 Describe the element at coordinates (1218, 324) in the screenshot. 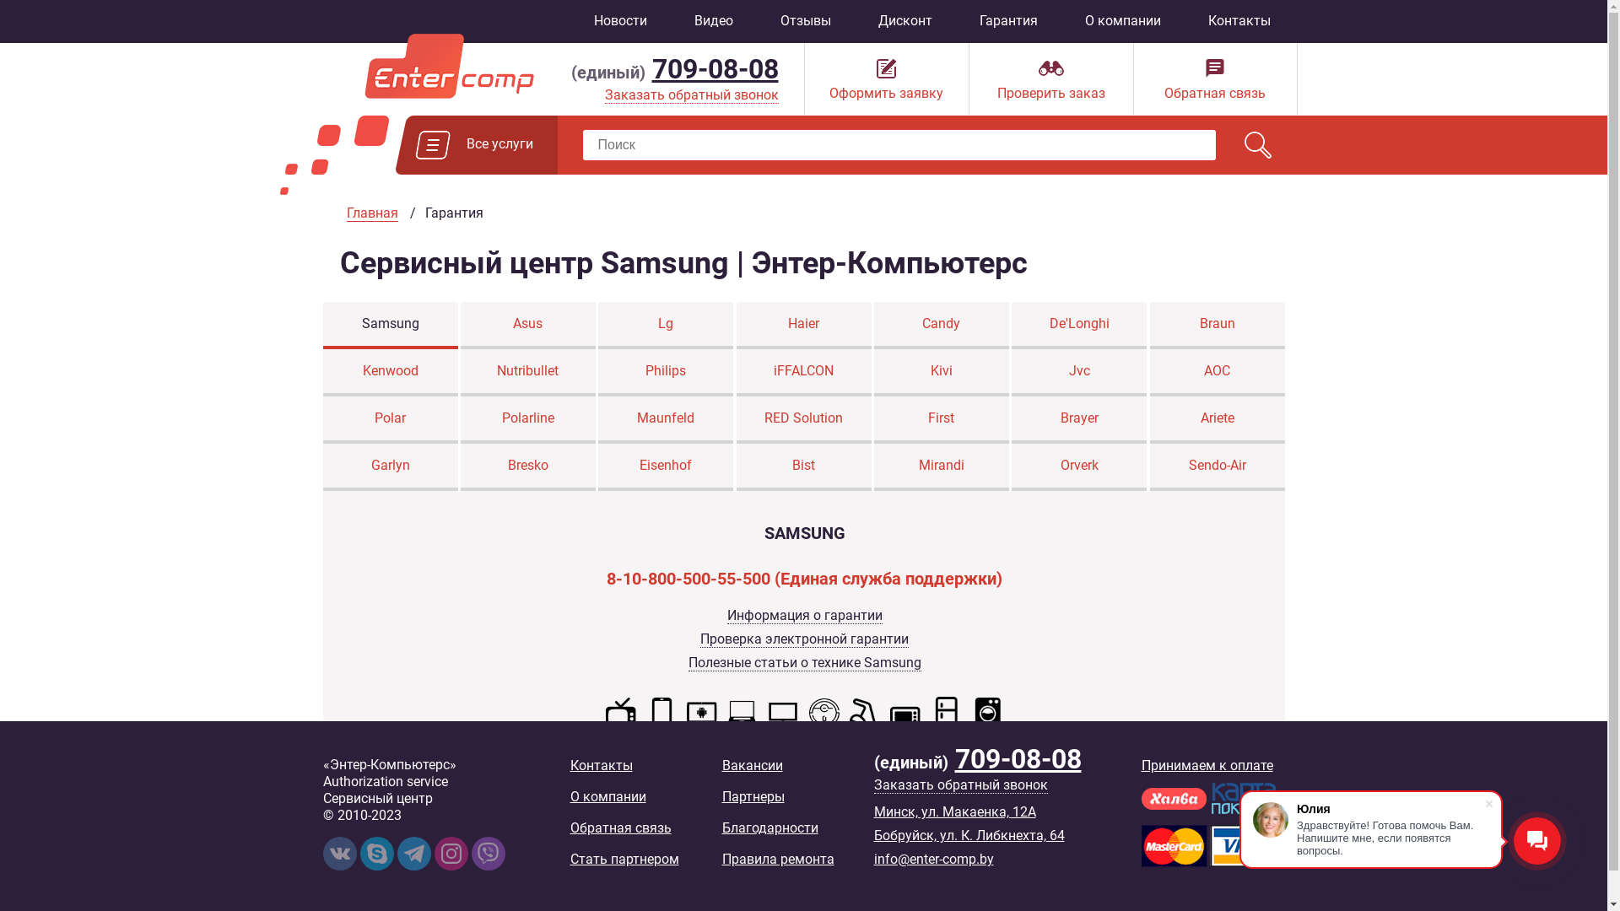

I see `Braun` at that location.